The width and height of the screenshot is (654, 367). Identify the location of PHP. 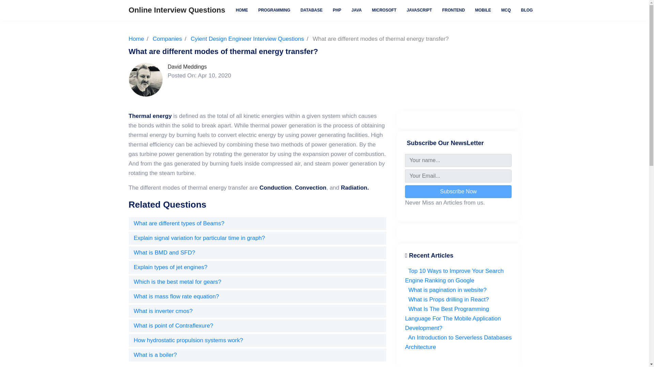
(337, 10).